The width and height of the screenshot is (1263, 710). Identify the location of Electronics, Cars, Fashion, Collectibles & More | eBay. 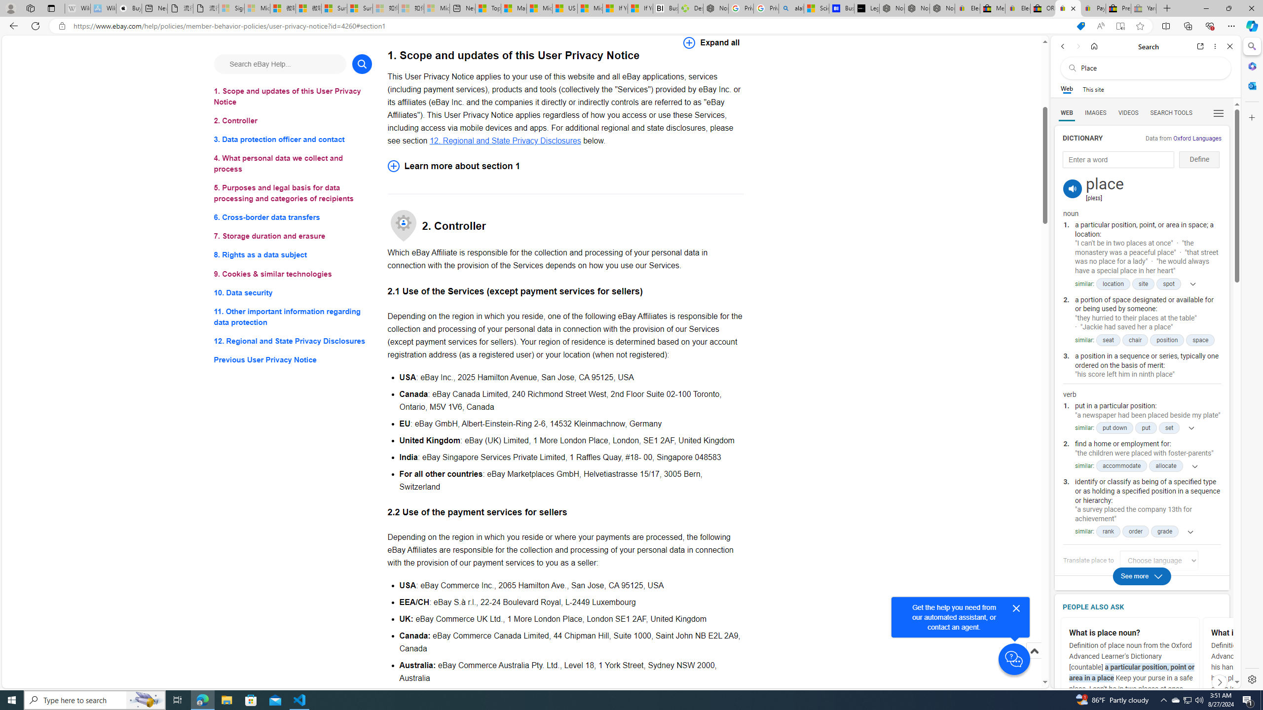
(1018, 8).